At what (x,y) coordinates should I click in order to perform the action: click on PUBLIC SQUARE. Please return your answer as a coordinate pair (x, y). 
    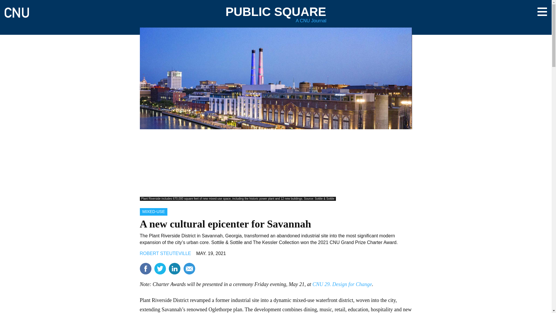
    Looking at the image, I should click on (276, 12).